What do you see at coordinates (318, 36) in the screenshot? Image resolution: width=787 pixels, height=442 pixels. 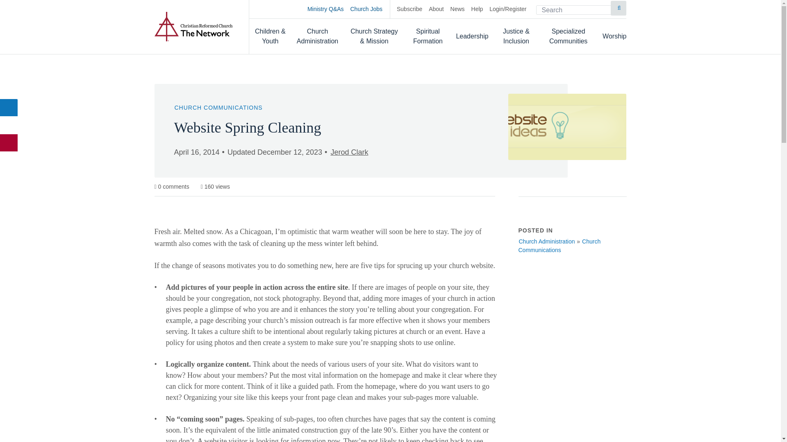 I see `Church Administration` at bounding box center [318, 36].